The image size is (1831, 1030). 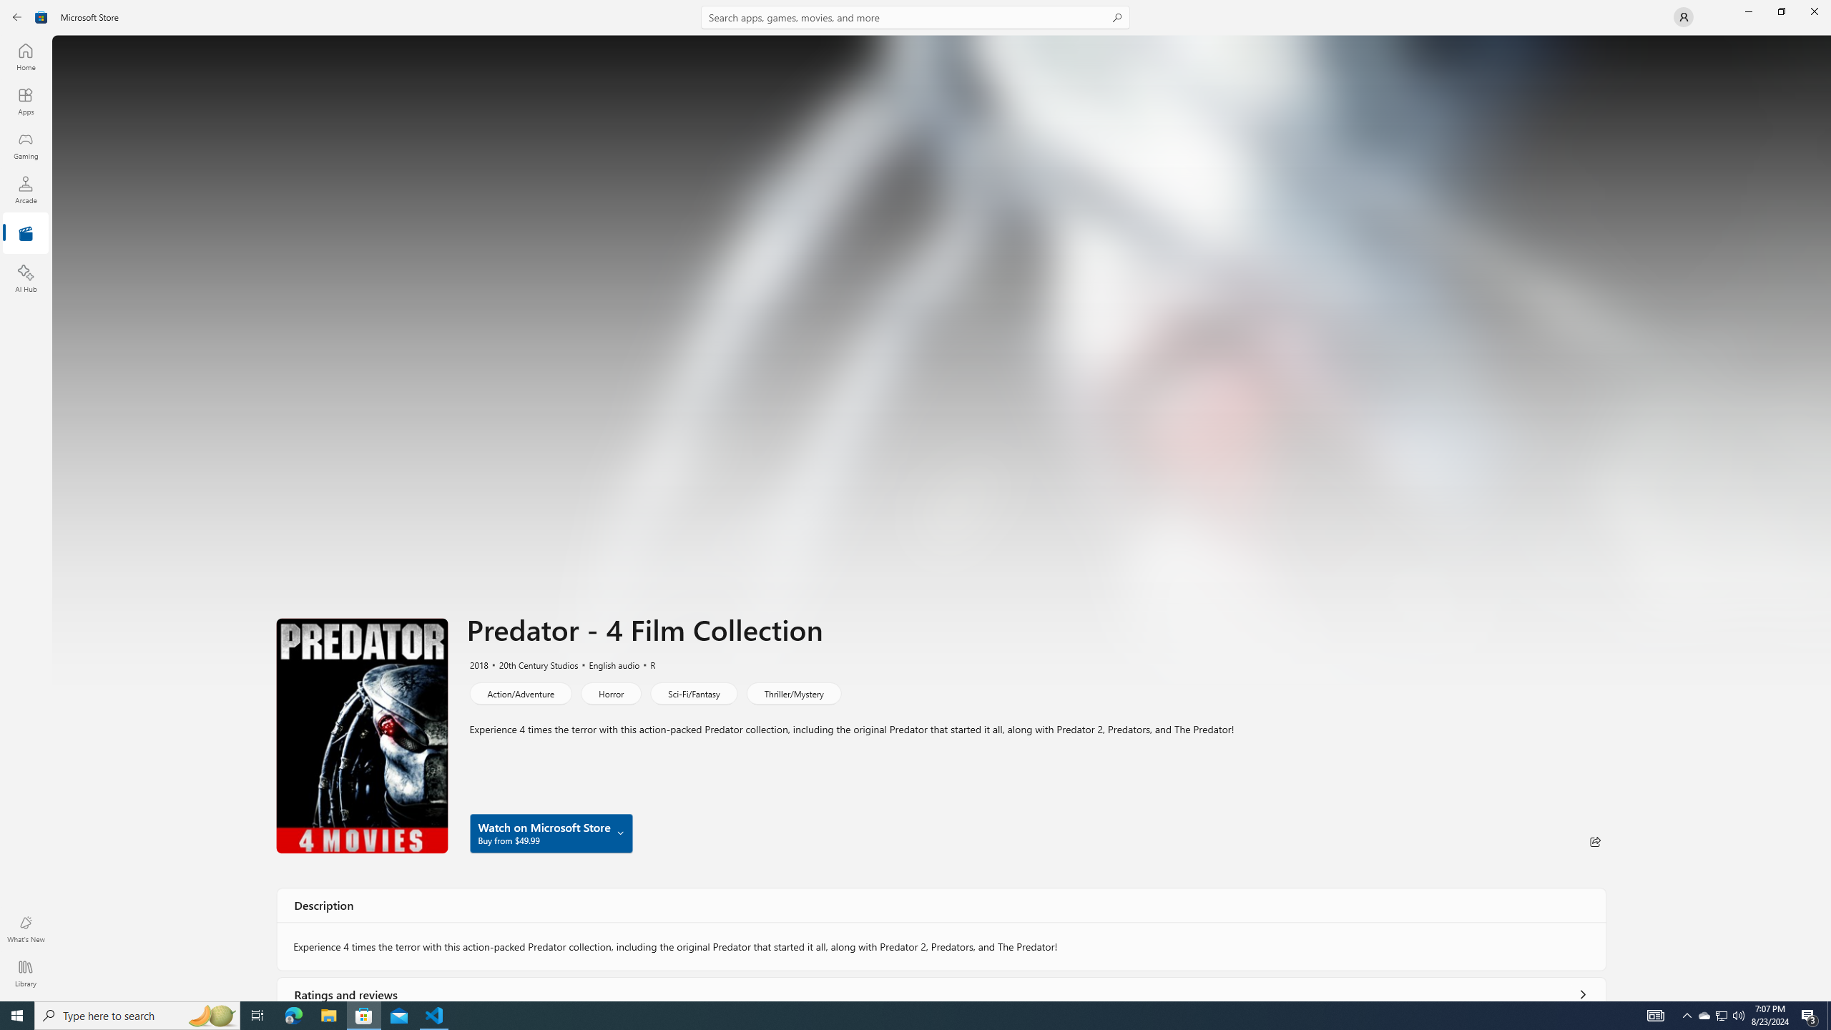 What do you see at coordinates (1748, 11) in the screenshot?
I see `Minimize Microsoft Store` at bounding box center [1748, 11].